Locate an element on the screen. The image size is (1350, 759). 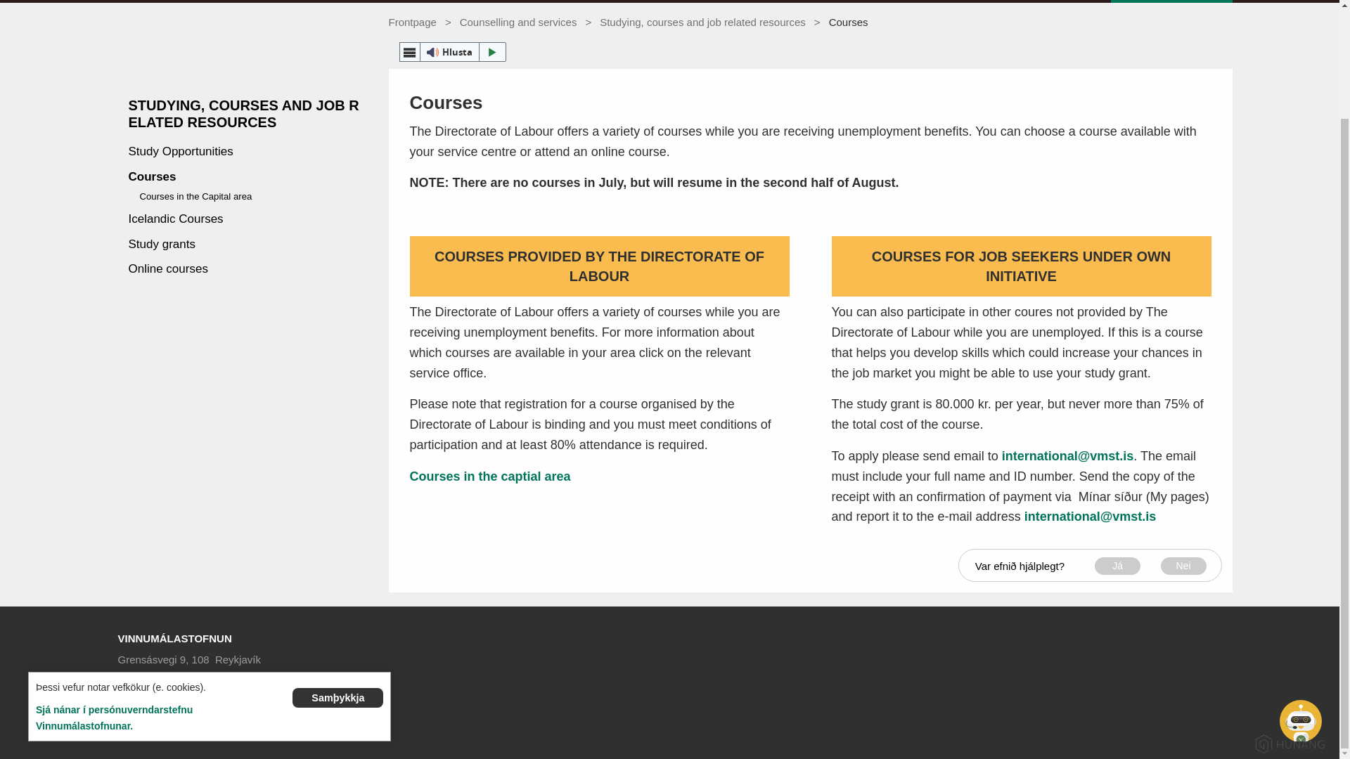
Jobseeker is located at coordinates (623, 1).